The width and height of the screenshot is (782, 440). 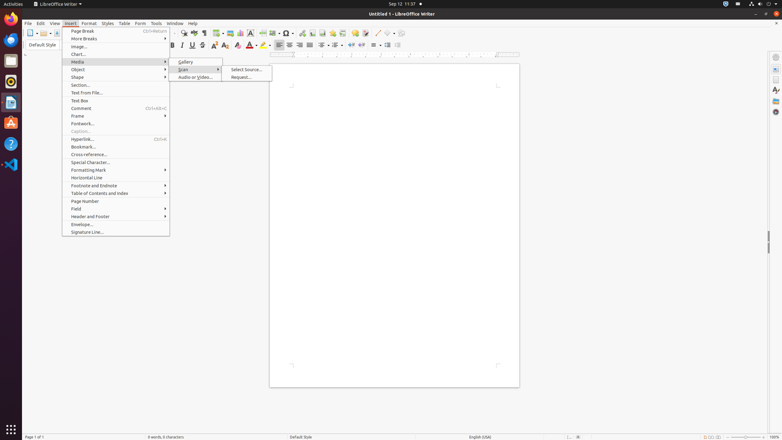 What do you see at coordinates (230, 33) in the screenshot?
I see `Image` at bounding box center [230, 33].